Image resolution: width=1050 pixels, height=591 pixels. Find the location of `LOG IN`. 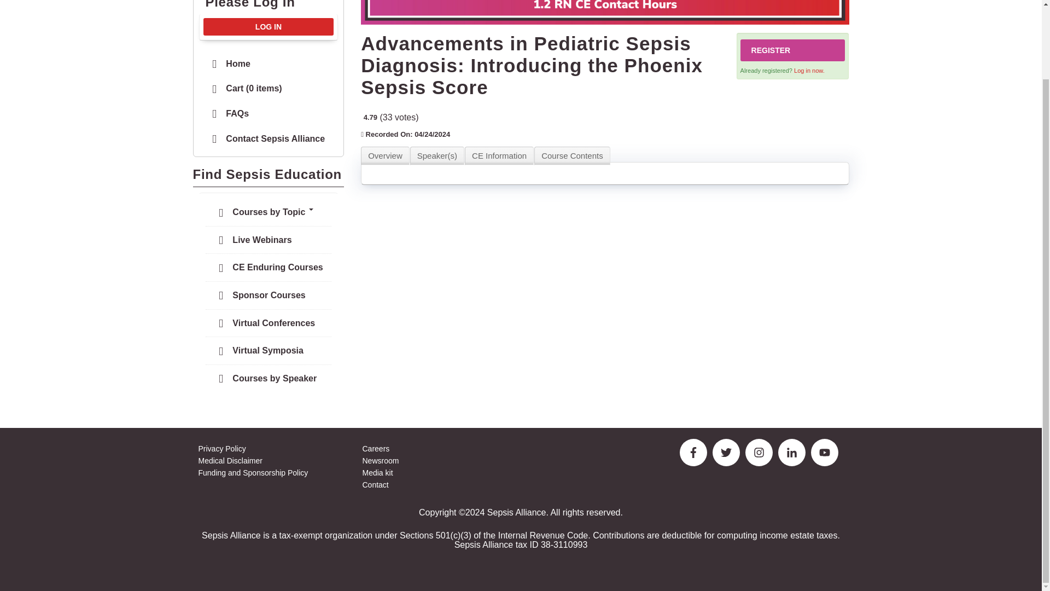

LOG IN is located at coordinates (269, 26).